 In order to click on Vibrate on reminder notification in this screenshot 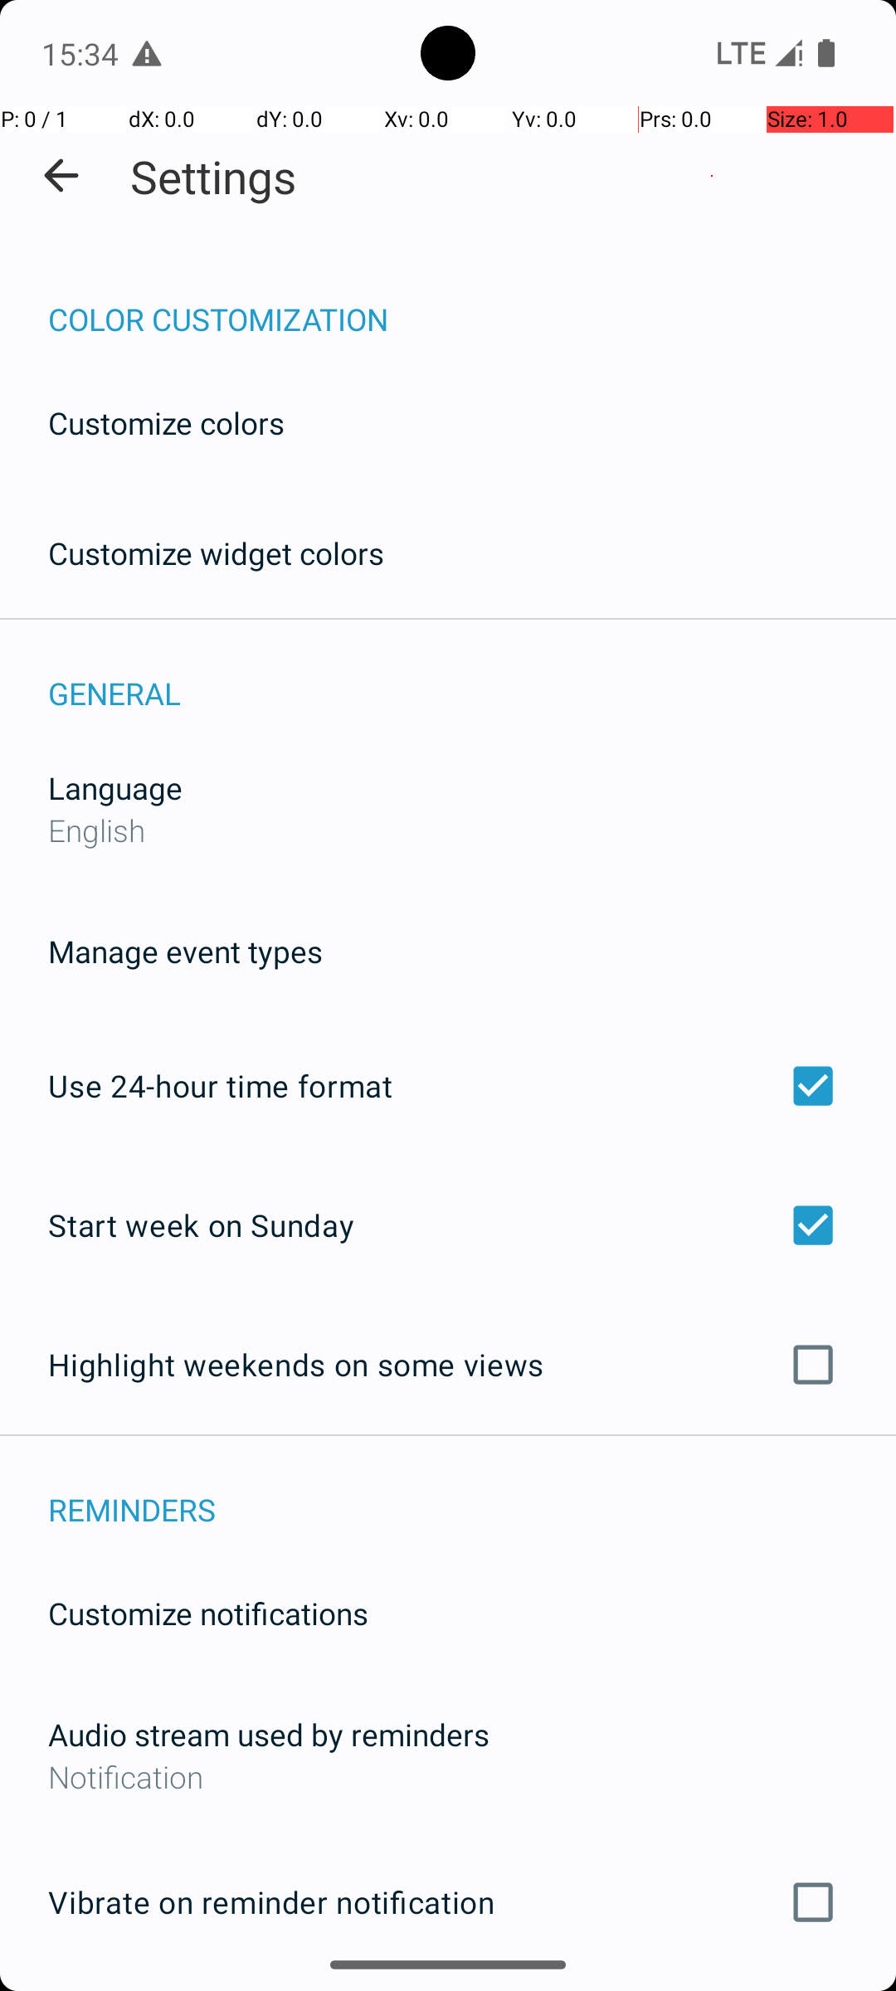, I will do `click(448, 1902)`.